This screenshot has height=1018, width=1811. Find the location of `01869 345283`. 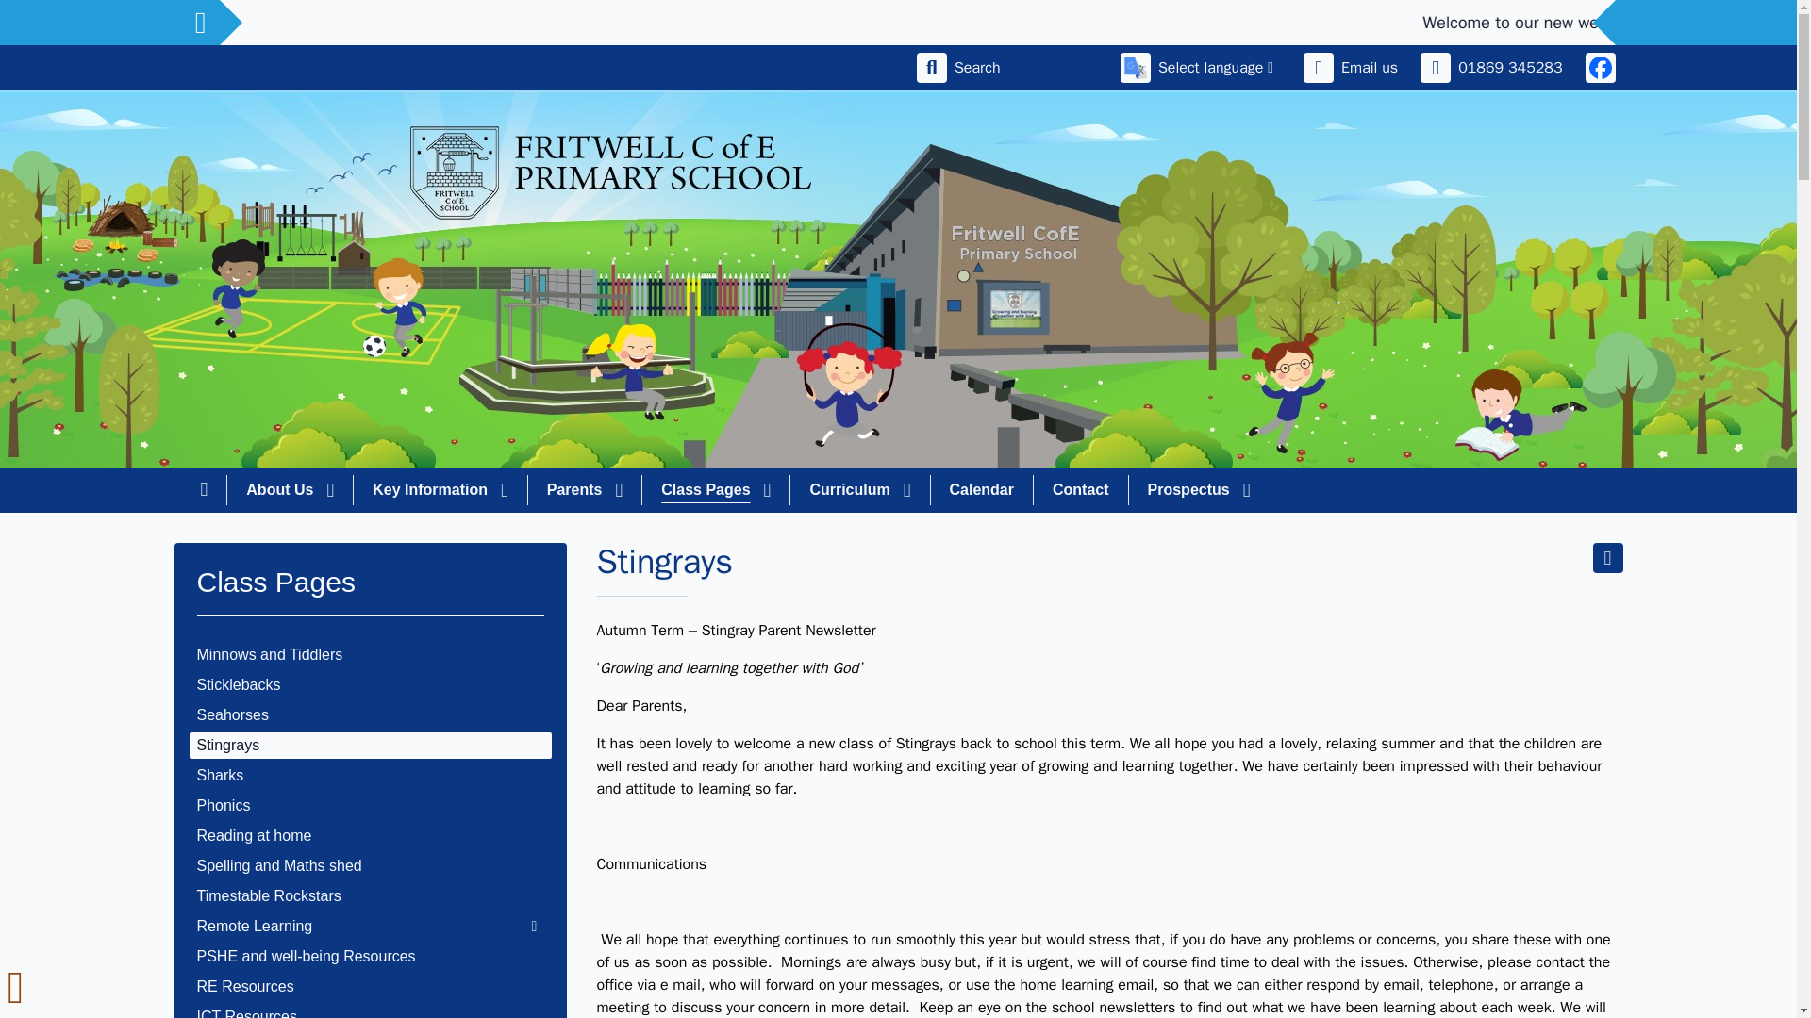

01869 345283 is located at coordinates (1490, 68).